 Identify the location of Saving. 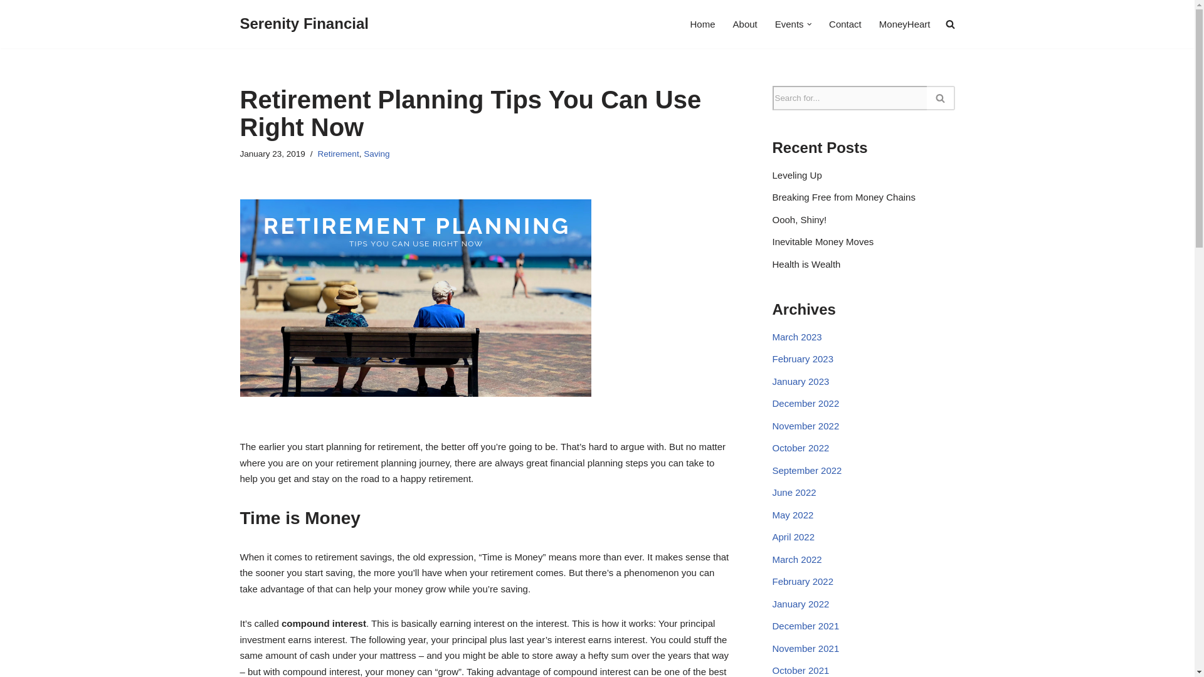
(376, 153).